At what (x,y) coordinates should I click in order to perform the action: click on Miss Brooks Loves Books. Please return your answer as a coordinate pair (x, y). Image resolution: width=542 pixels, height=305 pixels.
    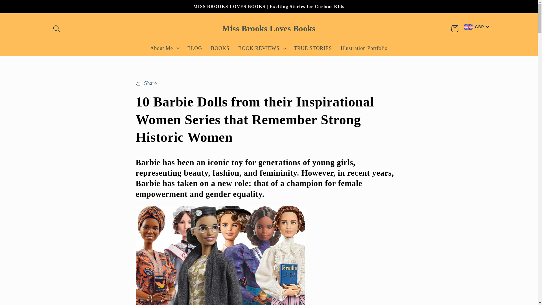
    Looking at the image, I should click on (269, 29).